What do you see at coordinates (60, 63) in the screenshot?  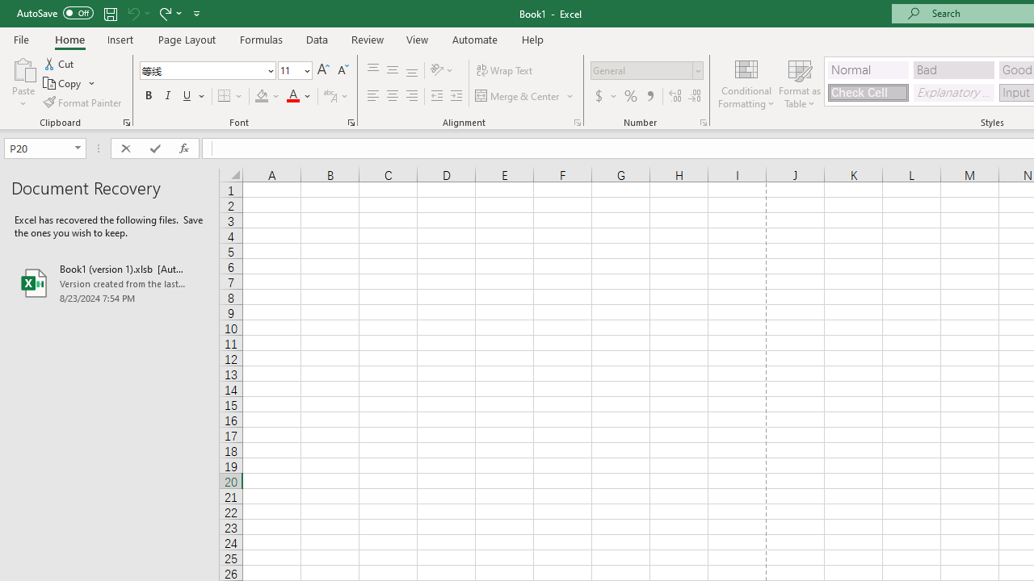 I see `Cut` at bounding box center [60, 63].